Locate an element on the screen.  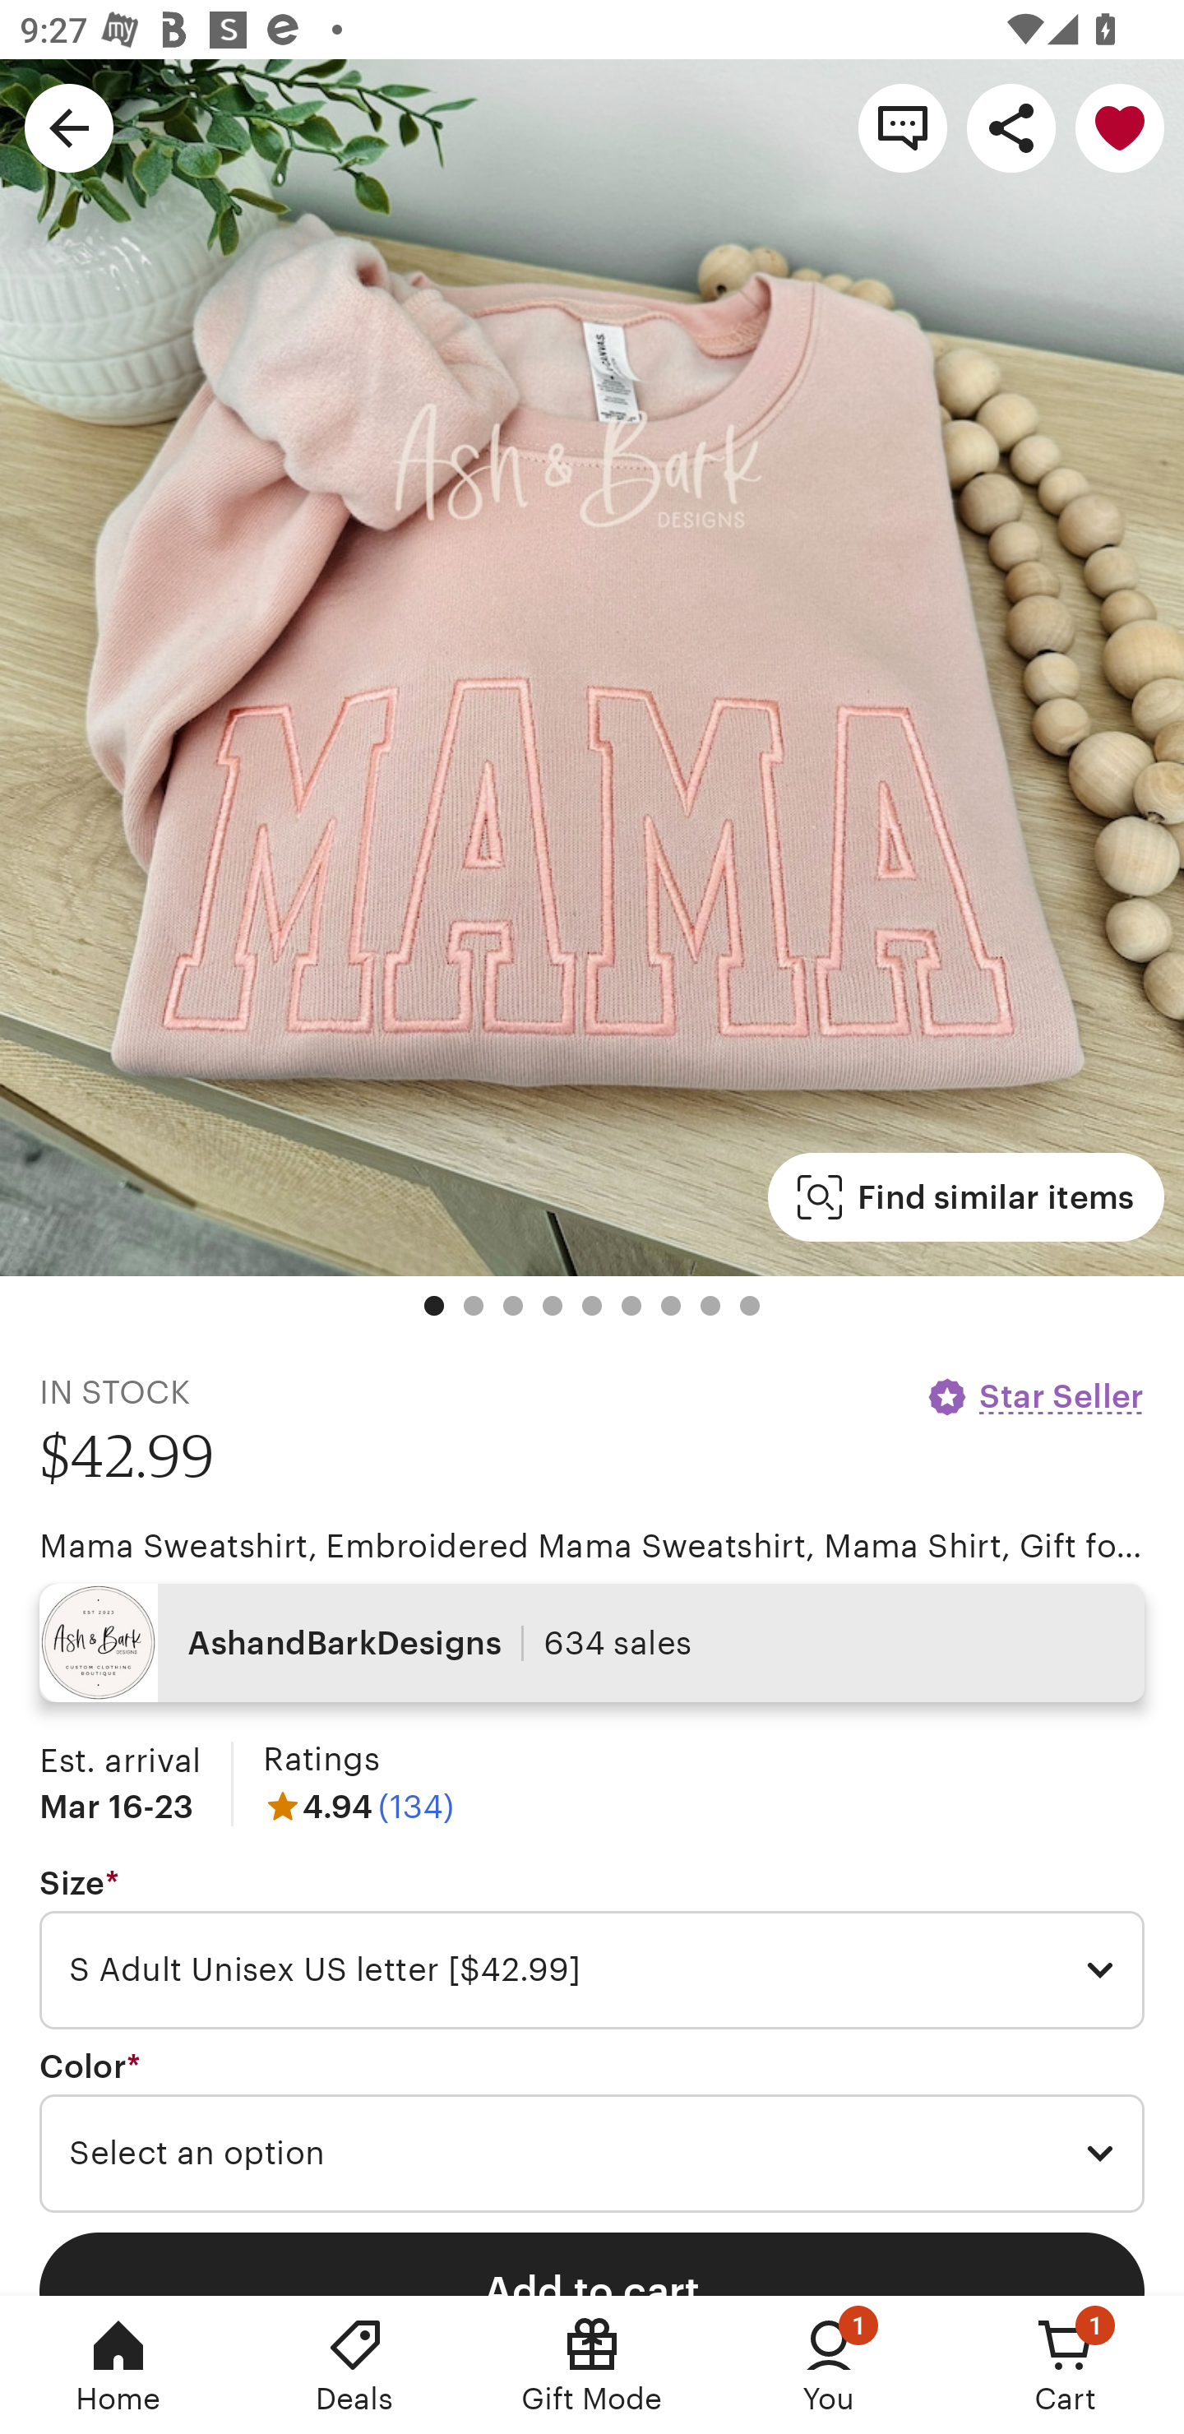
Gift Mode is located at coordinates (592, 2365).